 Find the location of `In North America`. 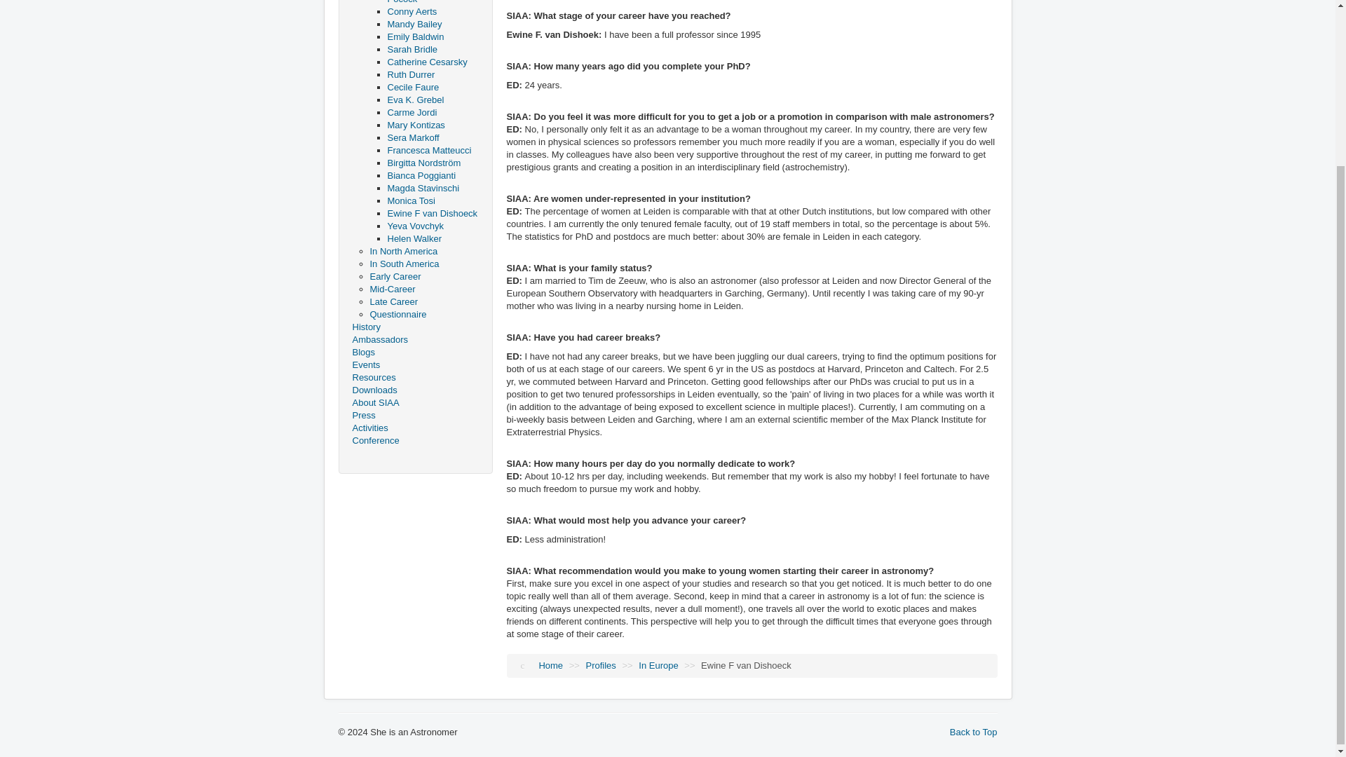

In North America is located at coordinates (404, 251).